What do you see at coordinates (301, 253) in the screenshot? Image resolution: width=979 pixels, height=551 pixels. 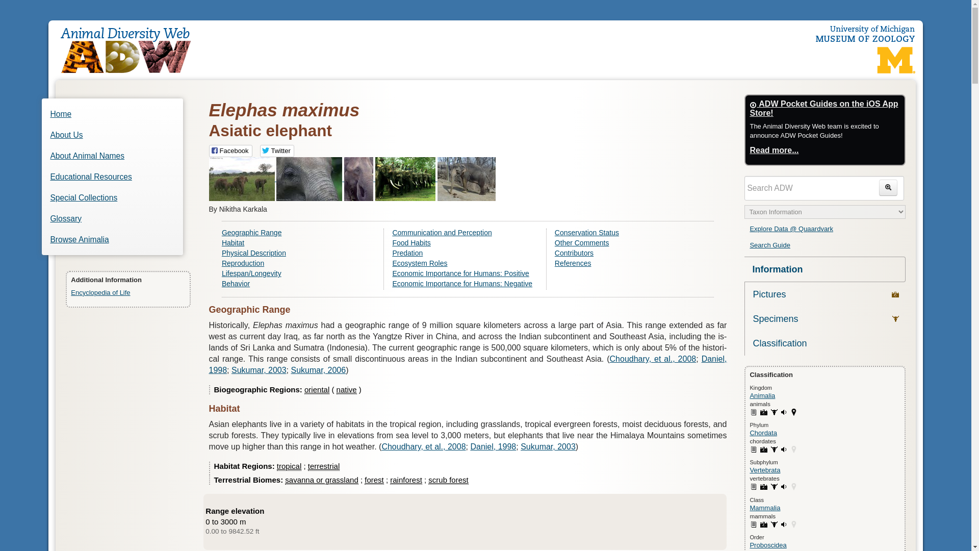 I see `Physical Description` at bounding box center [301, 253].